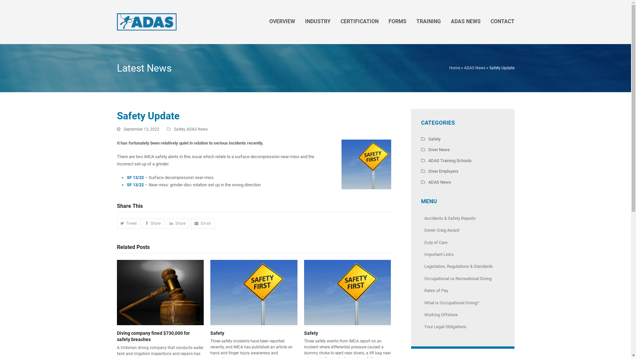  I want to click on Diver Employers, so click(439, 171).